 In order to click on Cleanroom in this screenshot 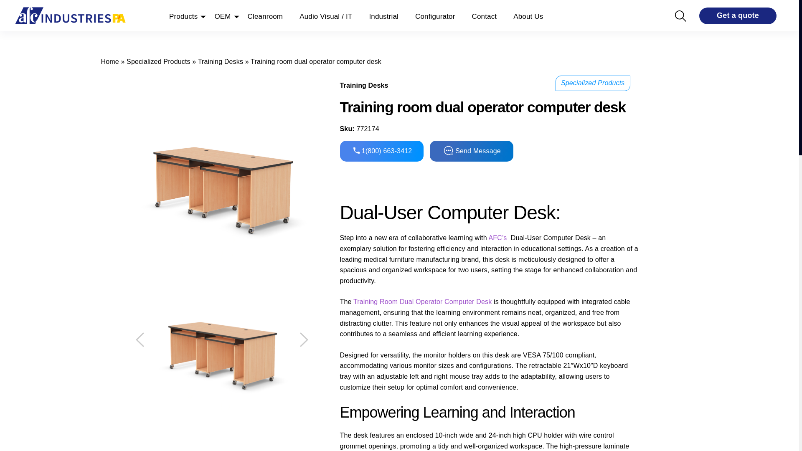, I will do `click(265, 15)`.